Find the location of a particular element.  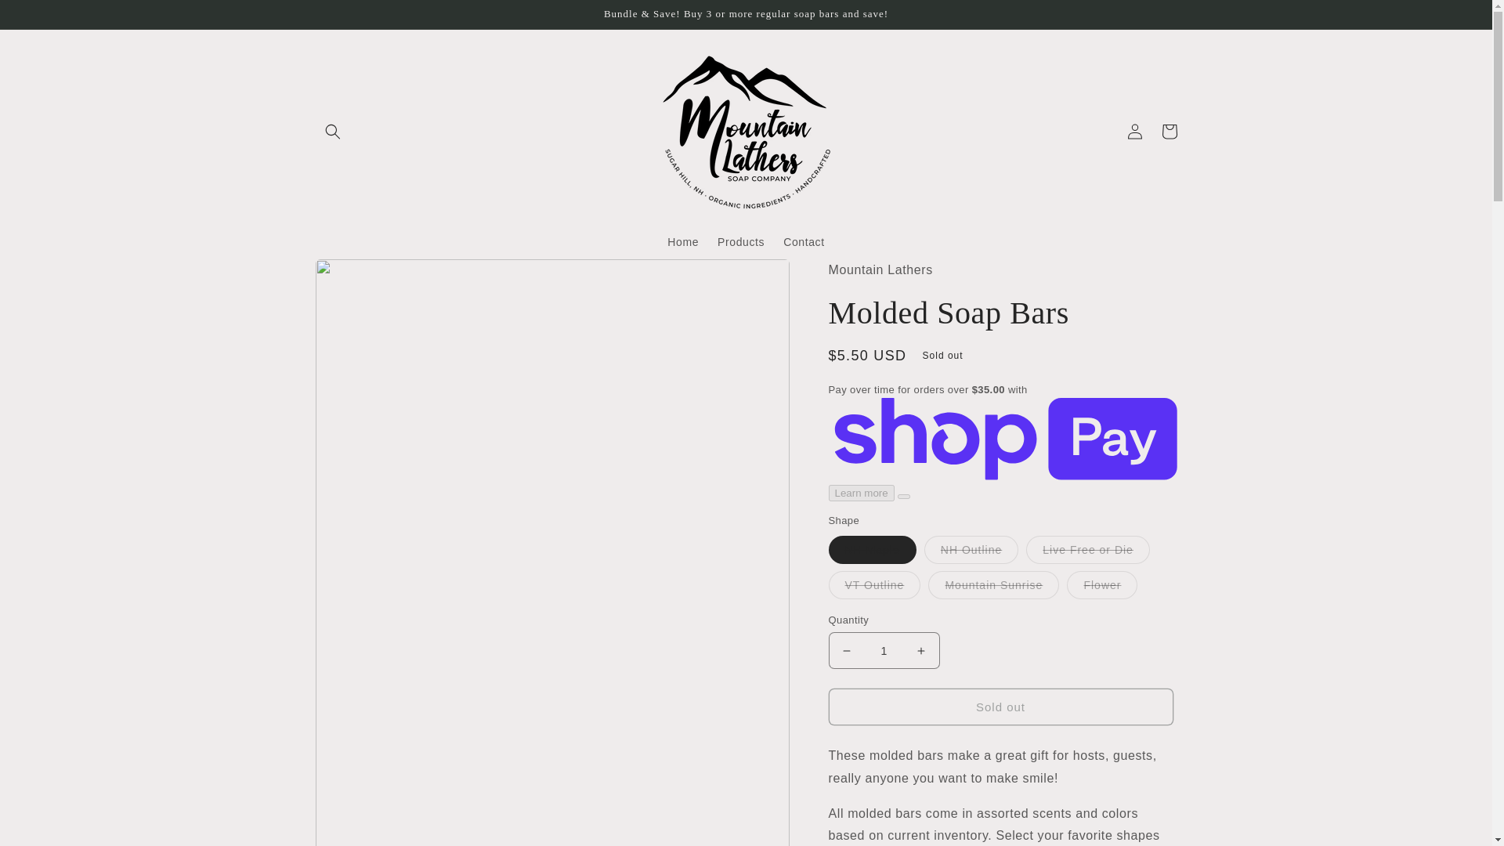

Contact is located at coordinates (804, 242).